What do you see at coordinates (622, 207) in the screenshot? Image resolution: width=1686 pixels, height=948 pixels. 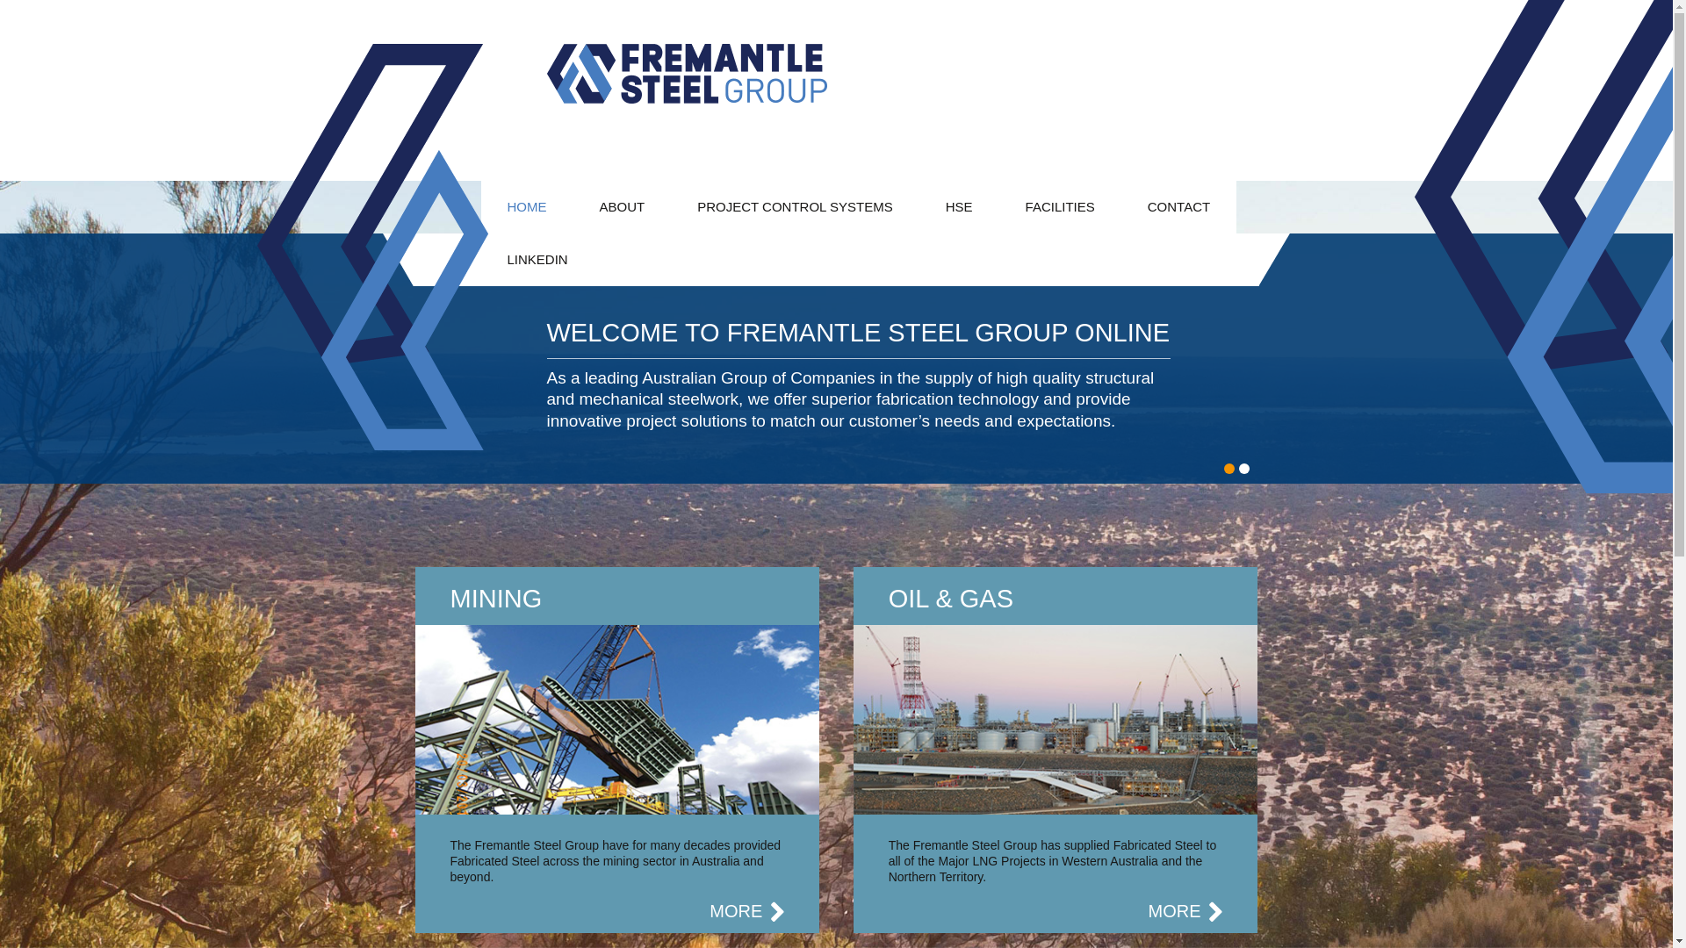 I see `ABOUT` at bounding box center [622, 207].